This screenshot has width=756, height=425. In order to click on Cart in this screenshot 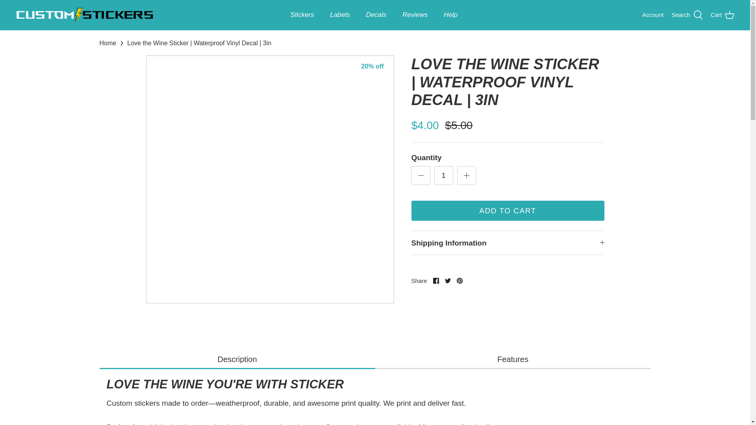, I will do `click(722, 14)`.